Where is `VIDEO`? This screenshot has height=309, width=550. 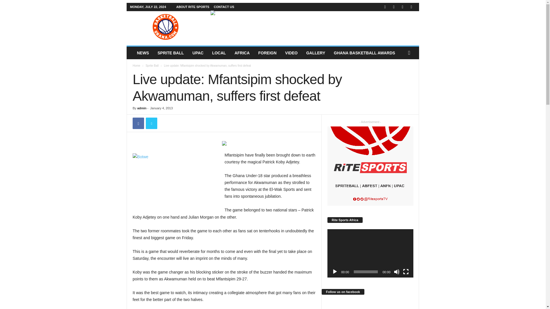
VIDEO is located at coordinates (291, 53).